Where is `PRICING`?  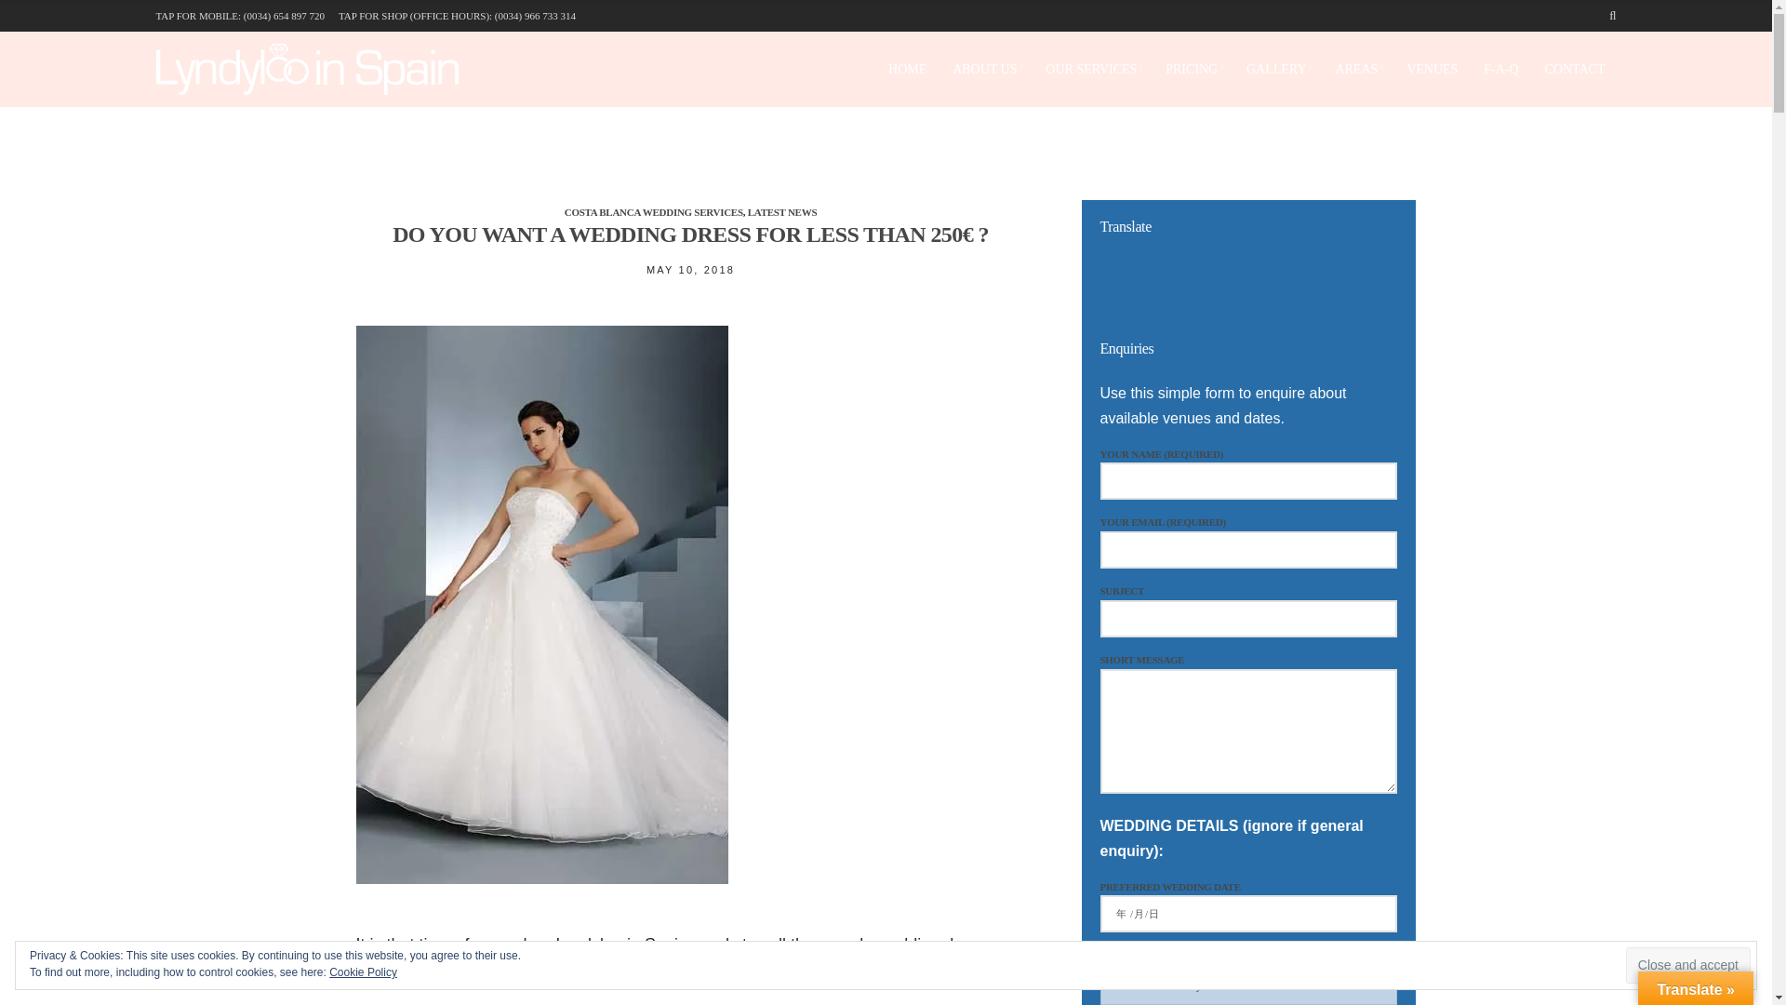 PRICING is located at coordinates (1193, 69).